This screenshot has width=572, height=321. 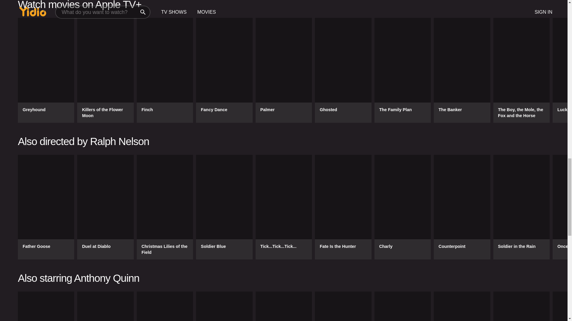 What do you see at coordinates (284, 207) in the screenshot?
I see `Tick...Tick...Tick...` at bounding box center [284, 207].